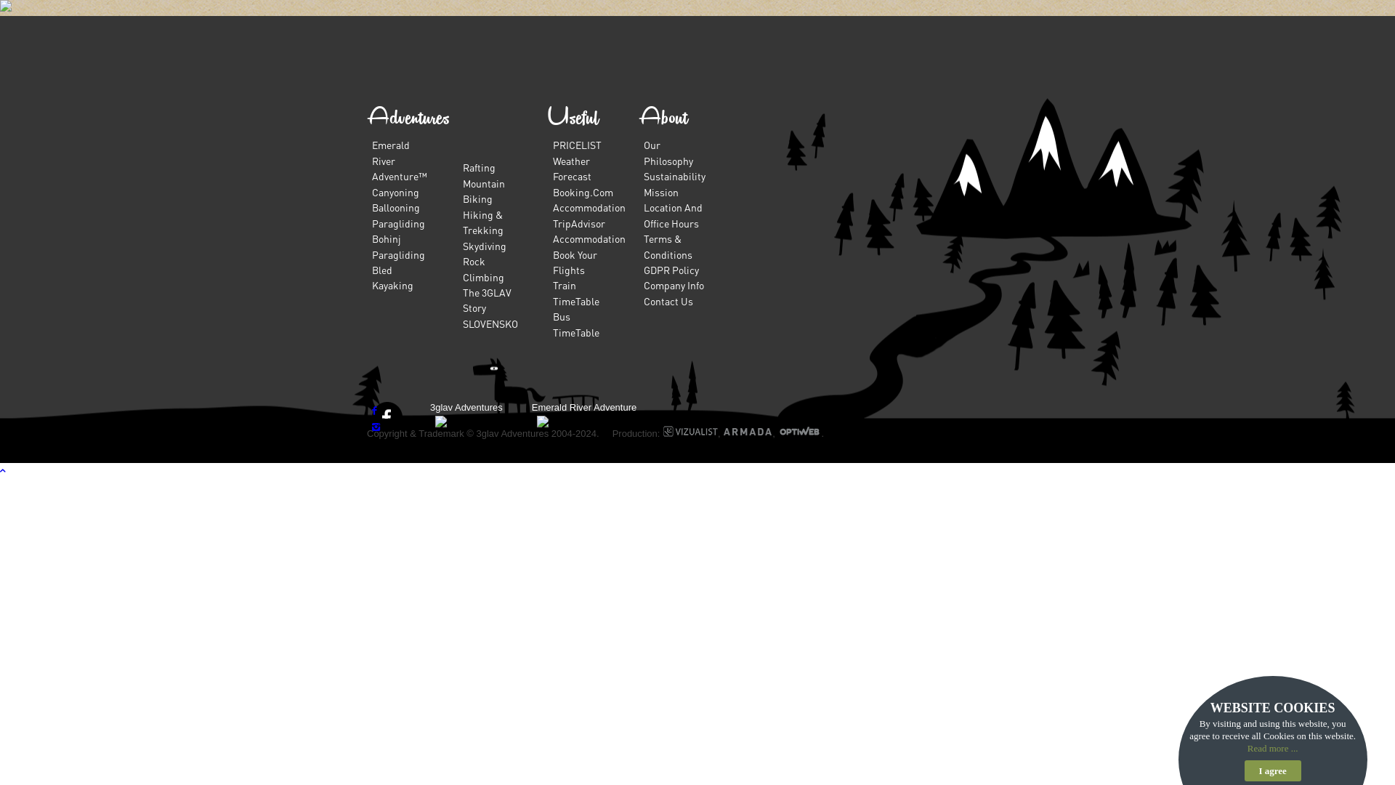 This screenshot has width=1395, height=785. I want to click on Rock Climbing, so click(484, 269).